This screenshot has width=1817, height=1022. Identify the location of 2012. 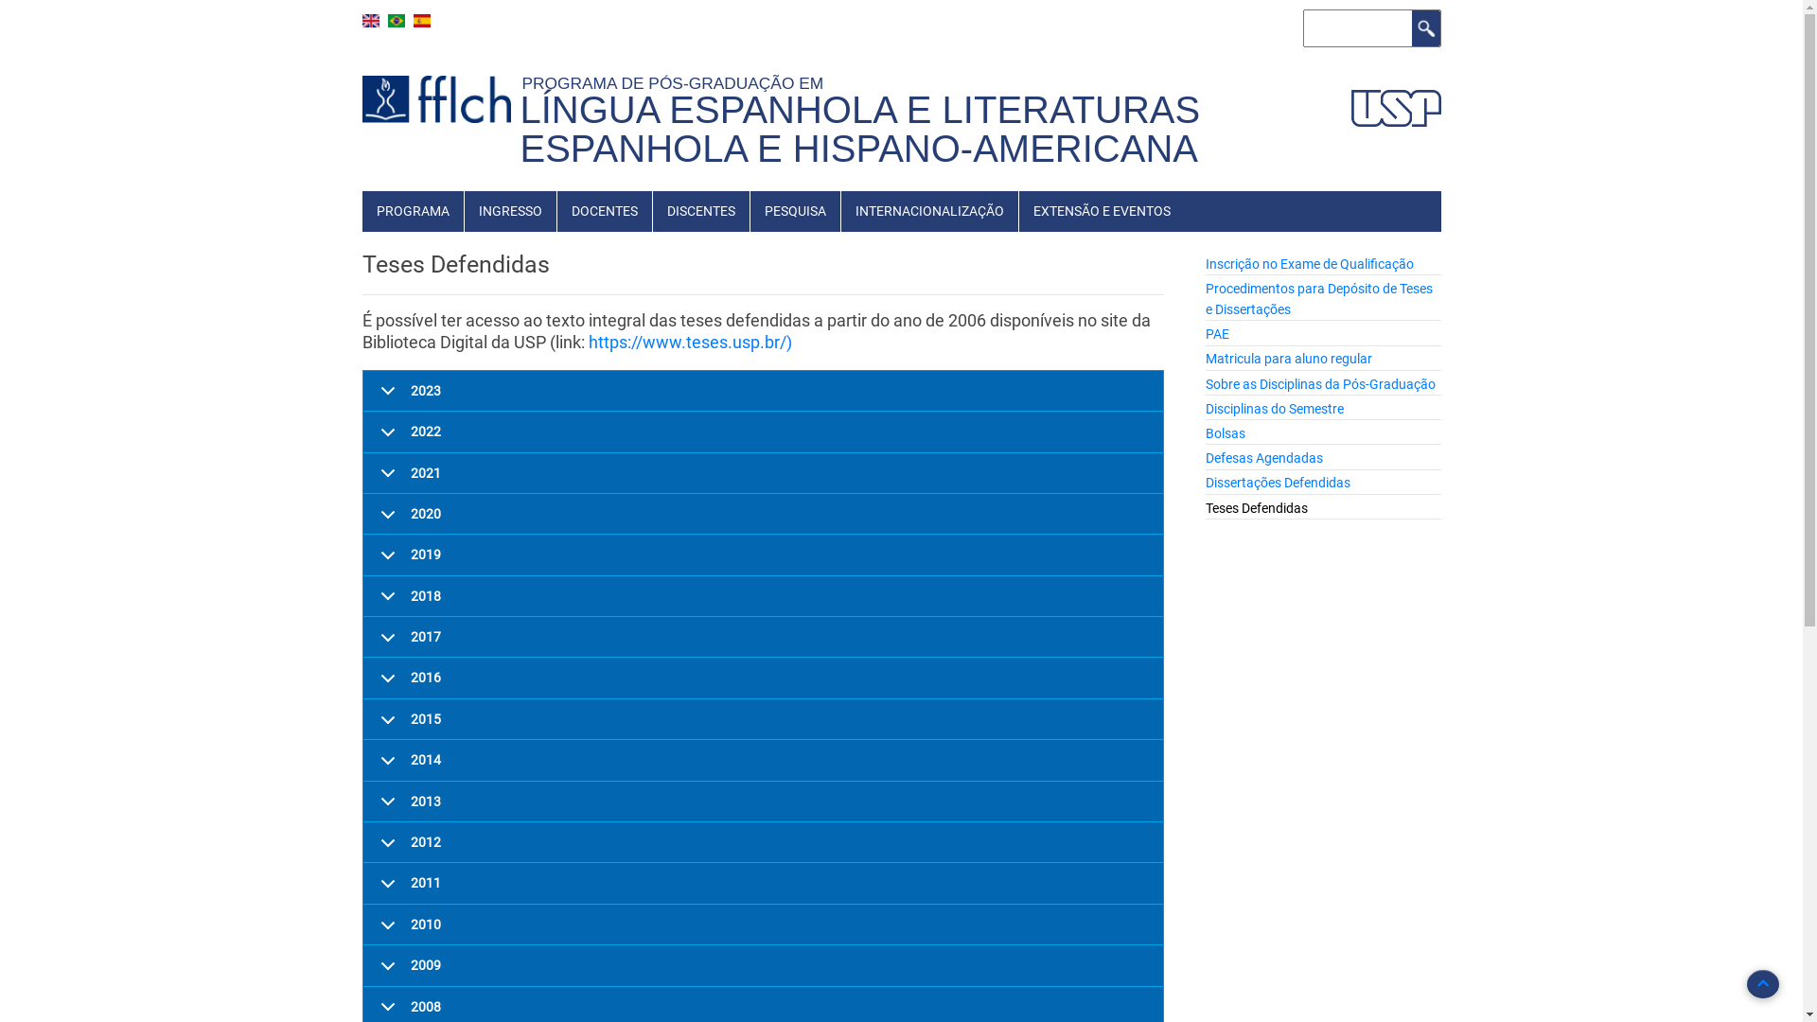
(764, 842).